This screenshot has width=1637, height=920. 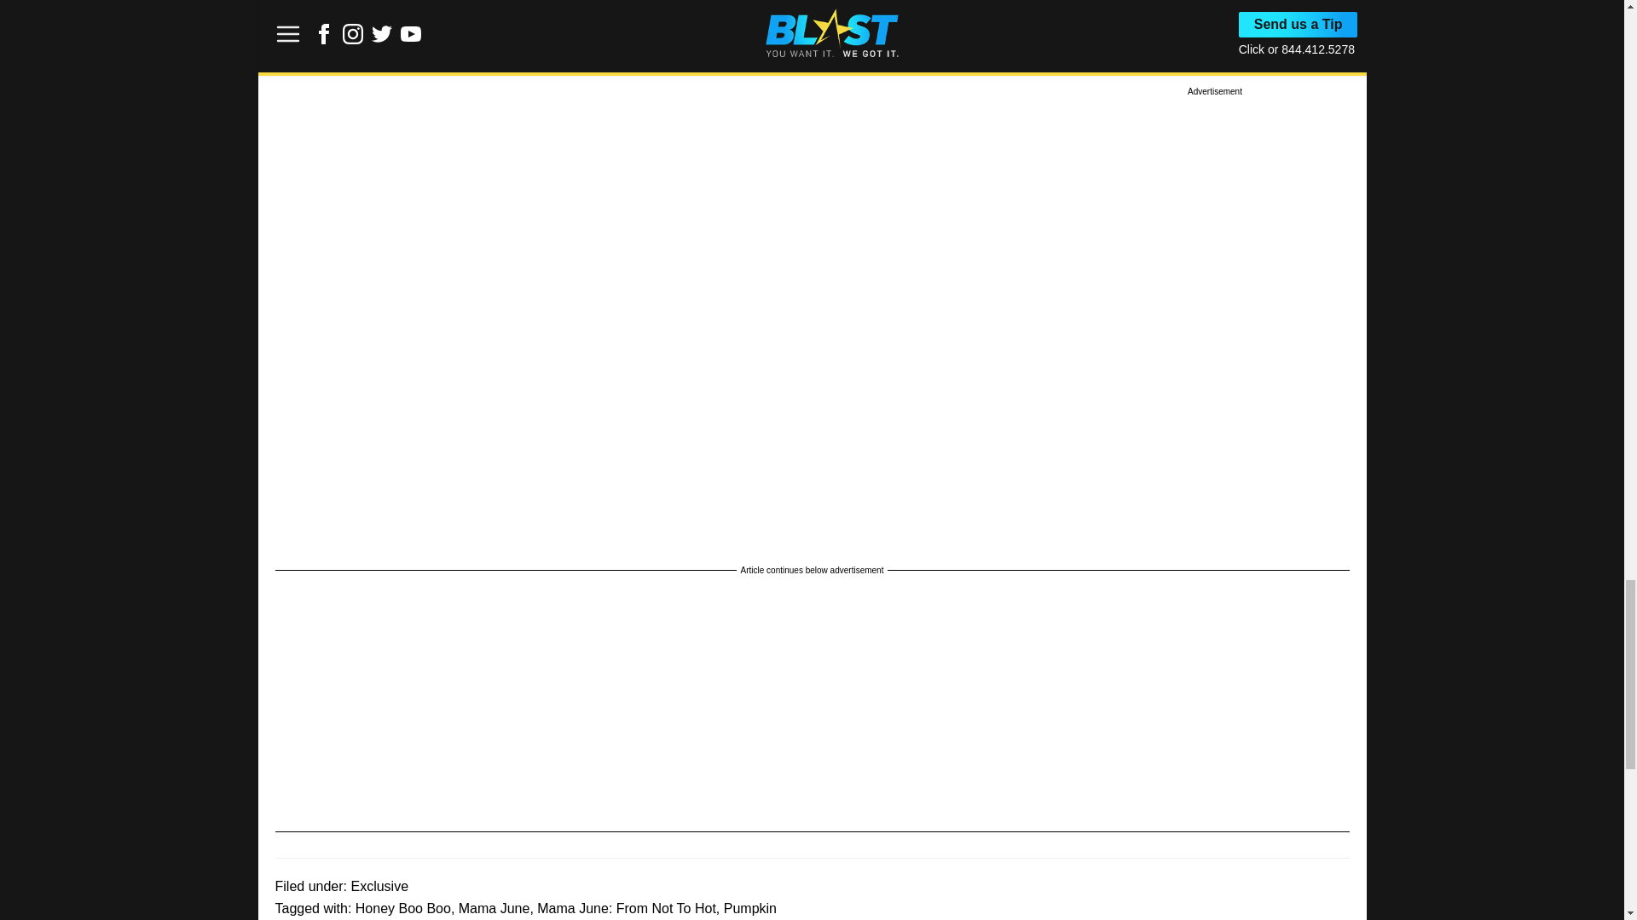 I want to click on Honey Boo Boo, so click(x=402, y=908).